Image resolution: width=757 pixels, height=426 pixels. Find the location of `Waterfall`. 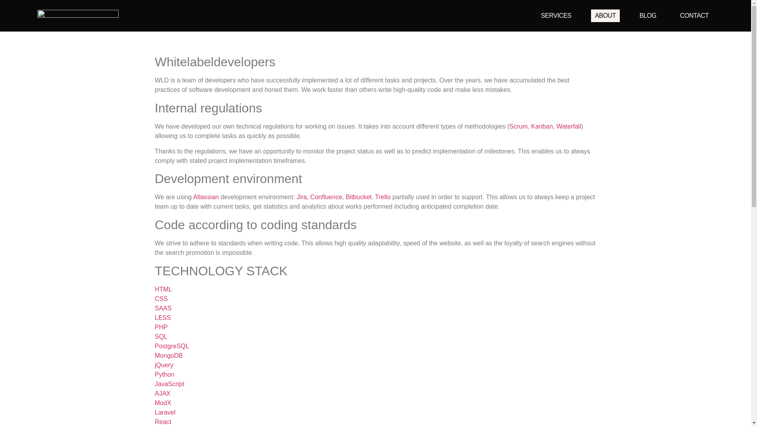

Waterfall is located at coordinates (569, 126).